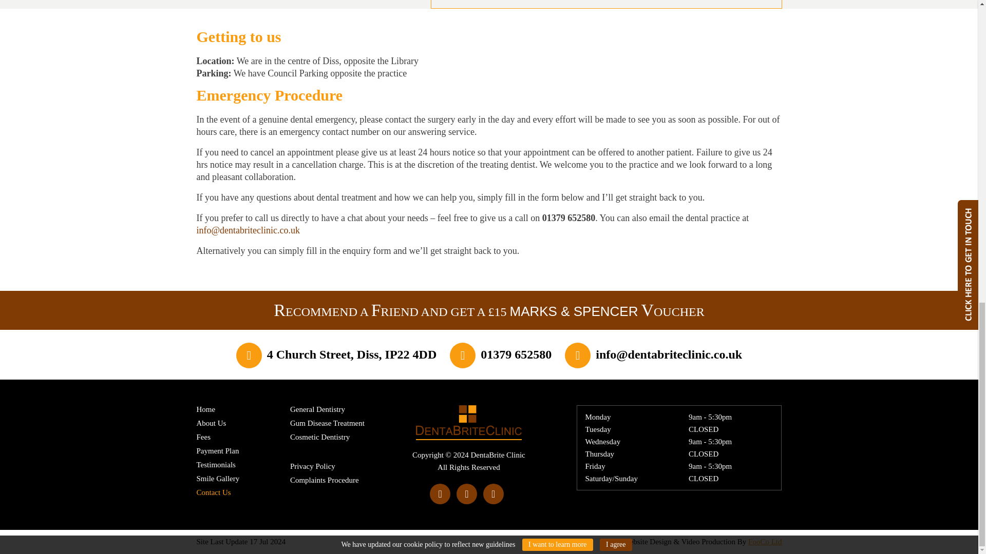 The width and height of the screenshot is (986, 554). What do you see at coordinates (312, 466) in the screenshot?
I see `Privacy Policy` at bounding box center [312, 466].